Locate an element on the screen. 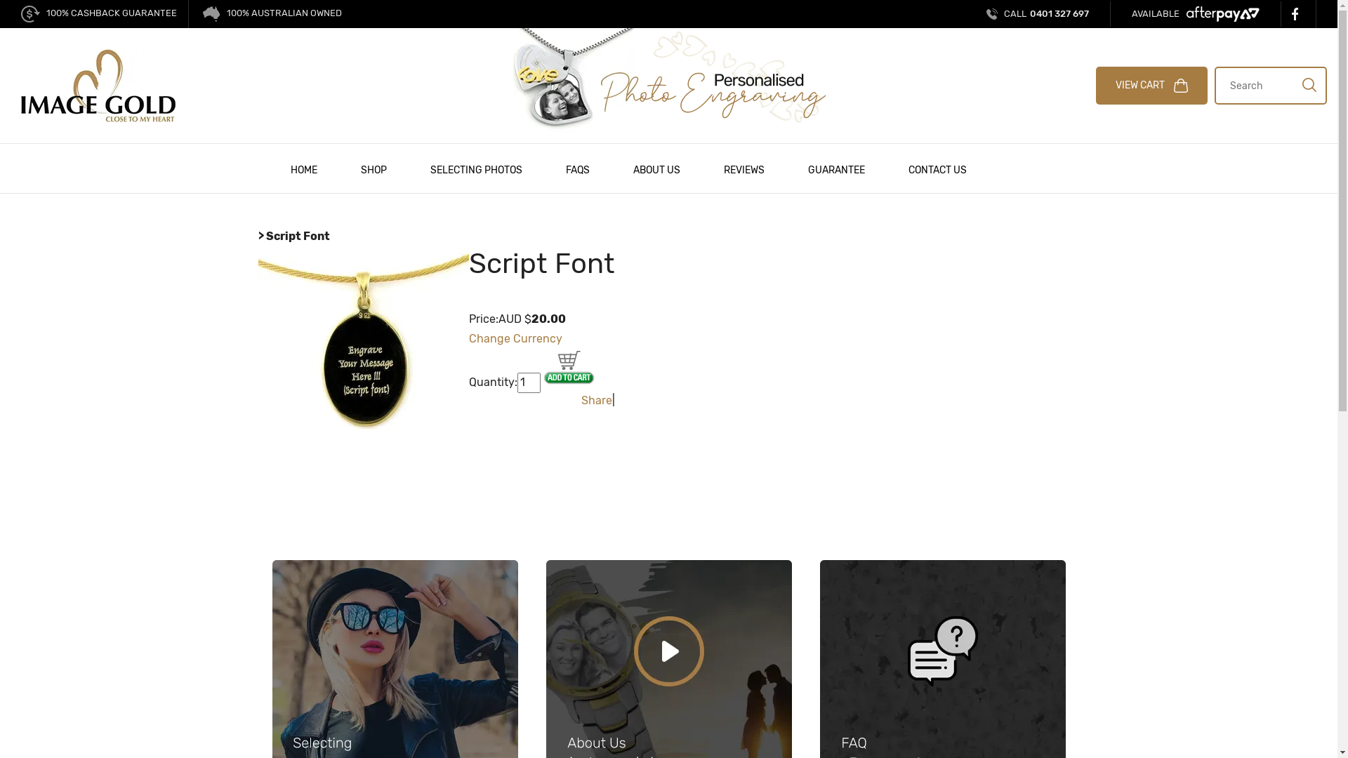 Image resolution: width=1348 pixels, height=758 pixels. Read FAQ is located at coordinates (943, 682).